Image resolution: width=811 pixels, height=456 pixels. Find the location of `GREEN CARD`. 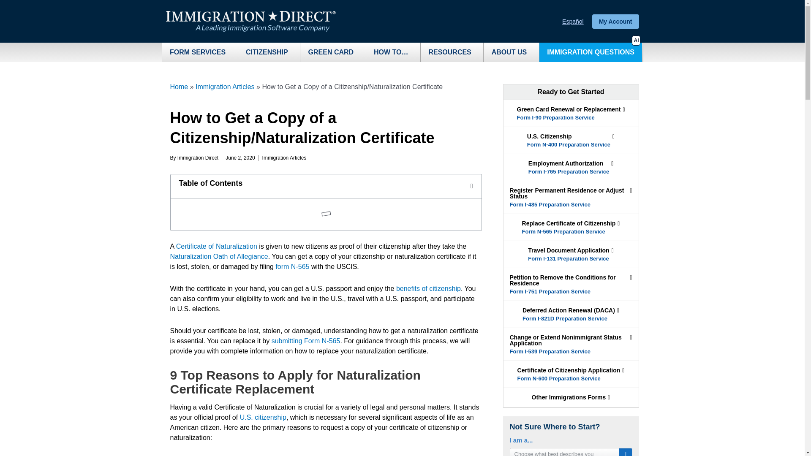

GREEN CARD is located at coordinates (333, 52).